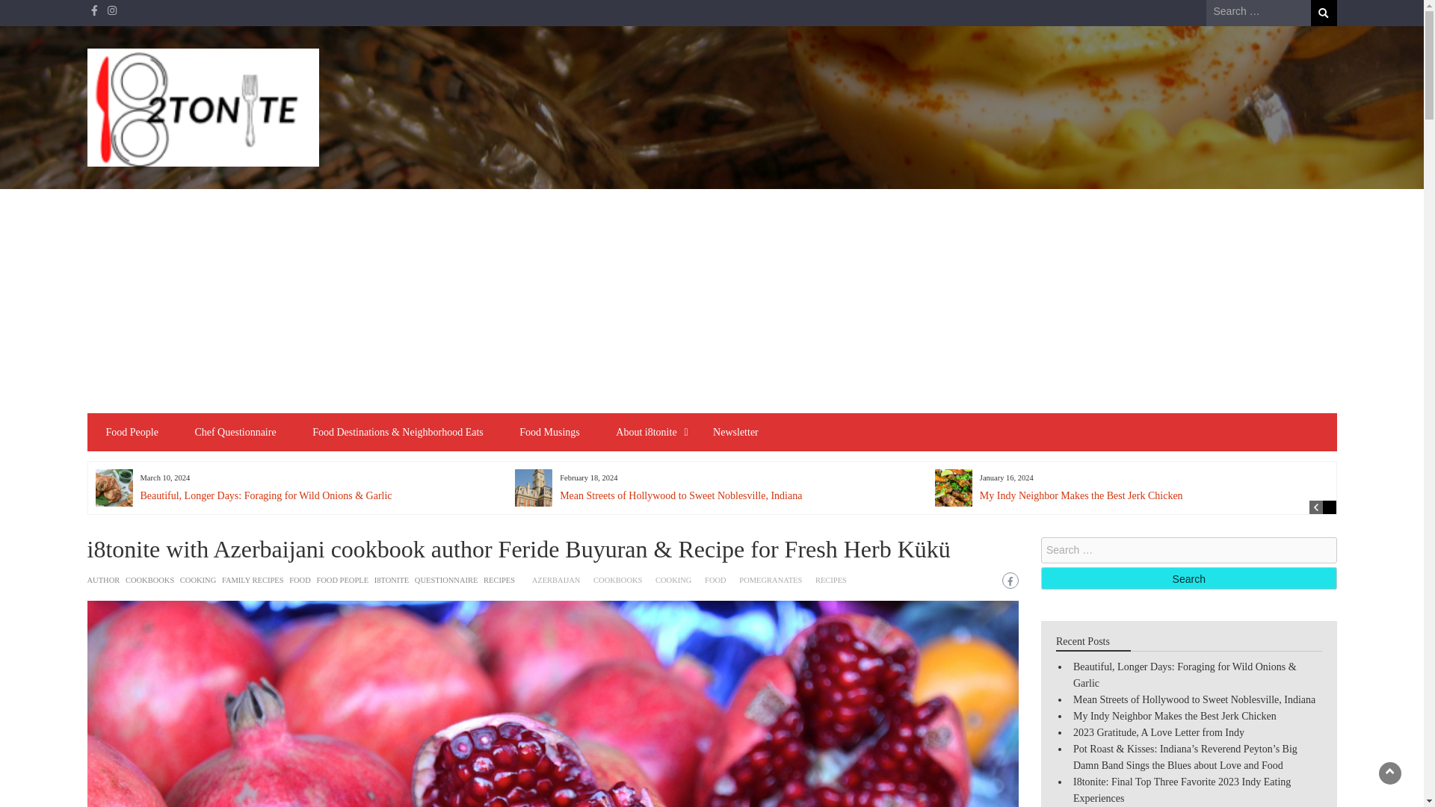 The width and height of the screenshot is (1435, 807). What do you see at coordinates (1259, 12) in the screenshot?
I see `Search for:` at bounding box center [1259, 12].